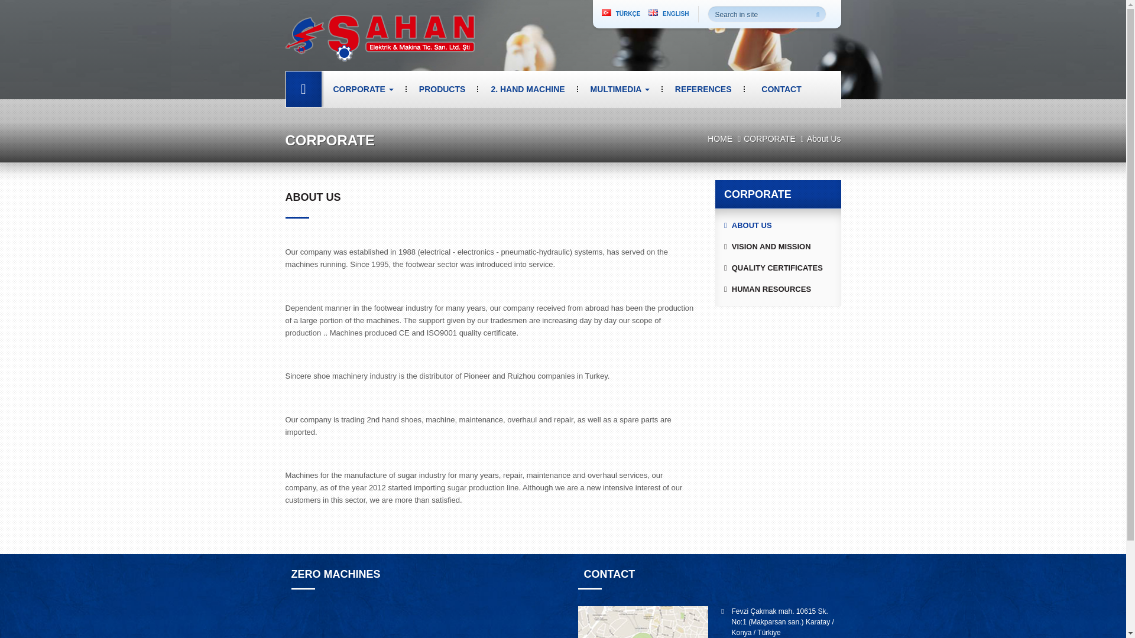  I want to click on PRODUCTS, so click(442, 89).